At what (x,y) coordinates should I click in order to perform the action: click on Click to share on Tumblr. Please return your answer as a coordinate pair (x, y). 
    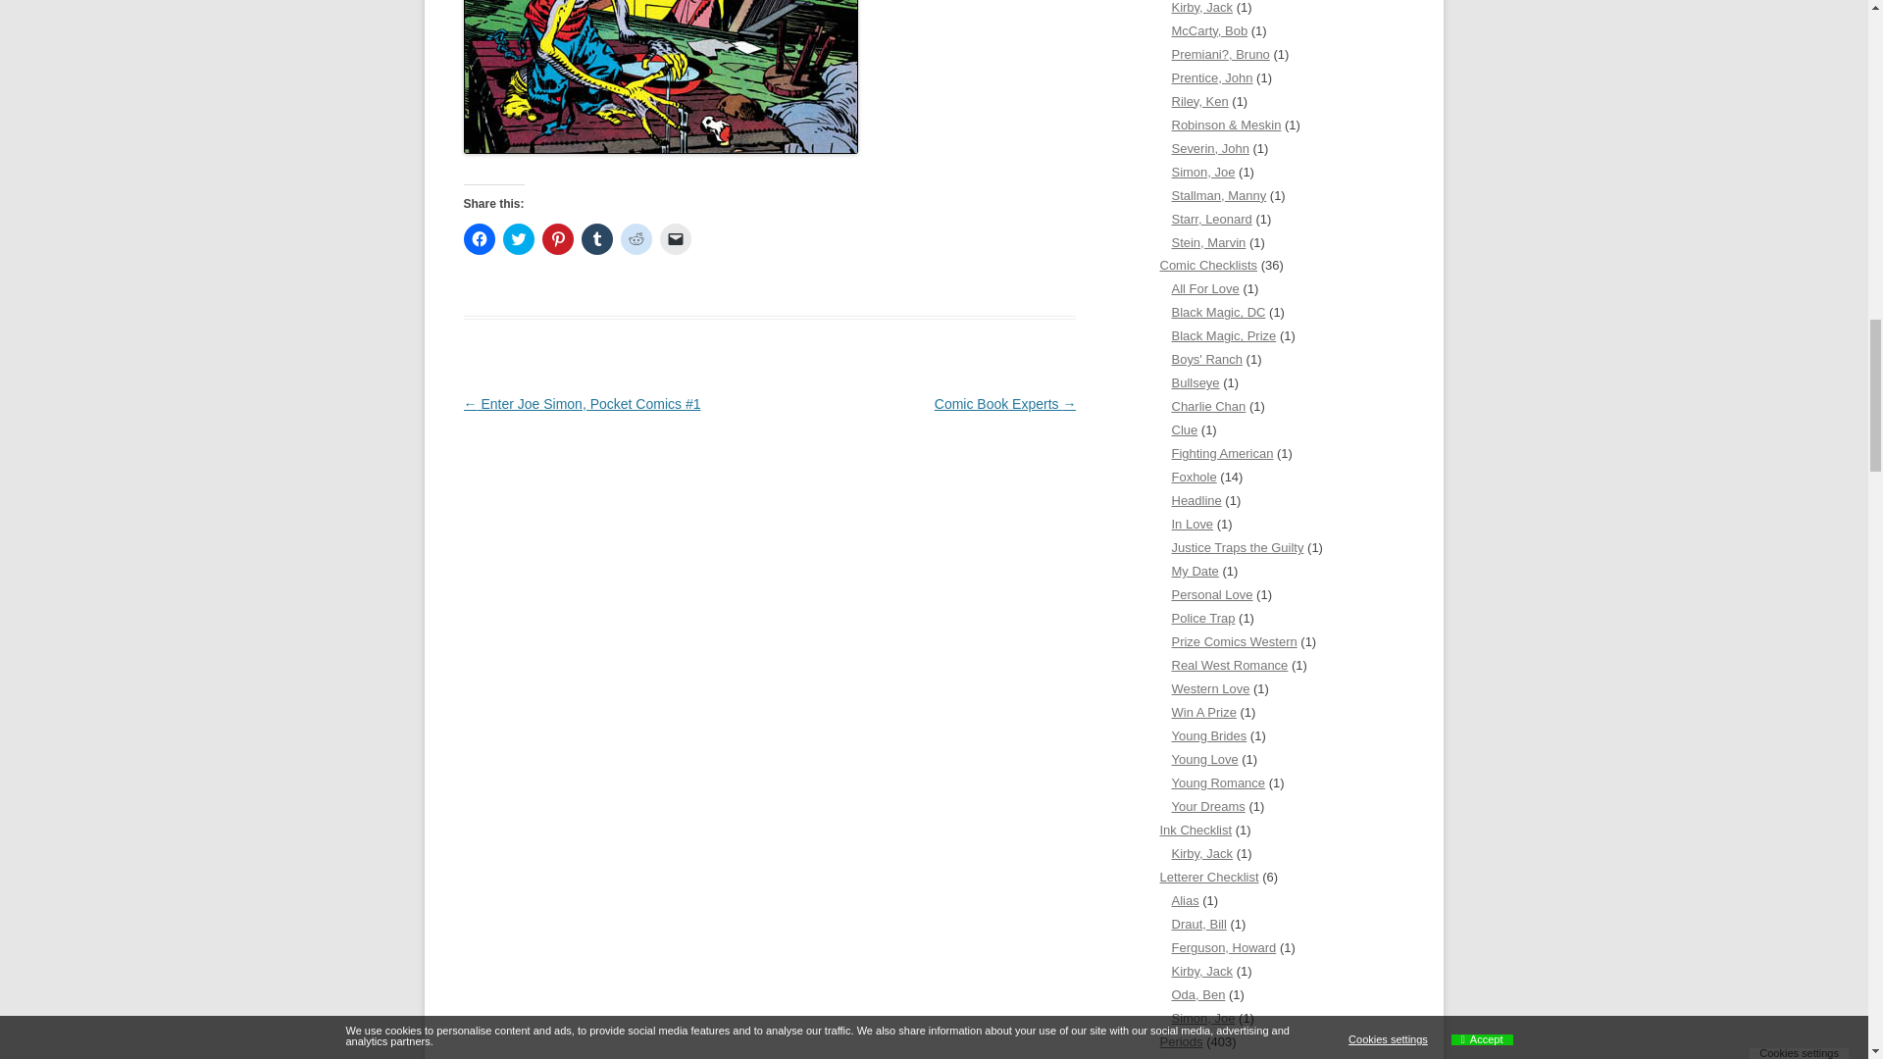
    Looking at the image, I should click on (596, 239).